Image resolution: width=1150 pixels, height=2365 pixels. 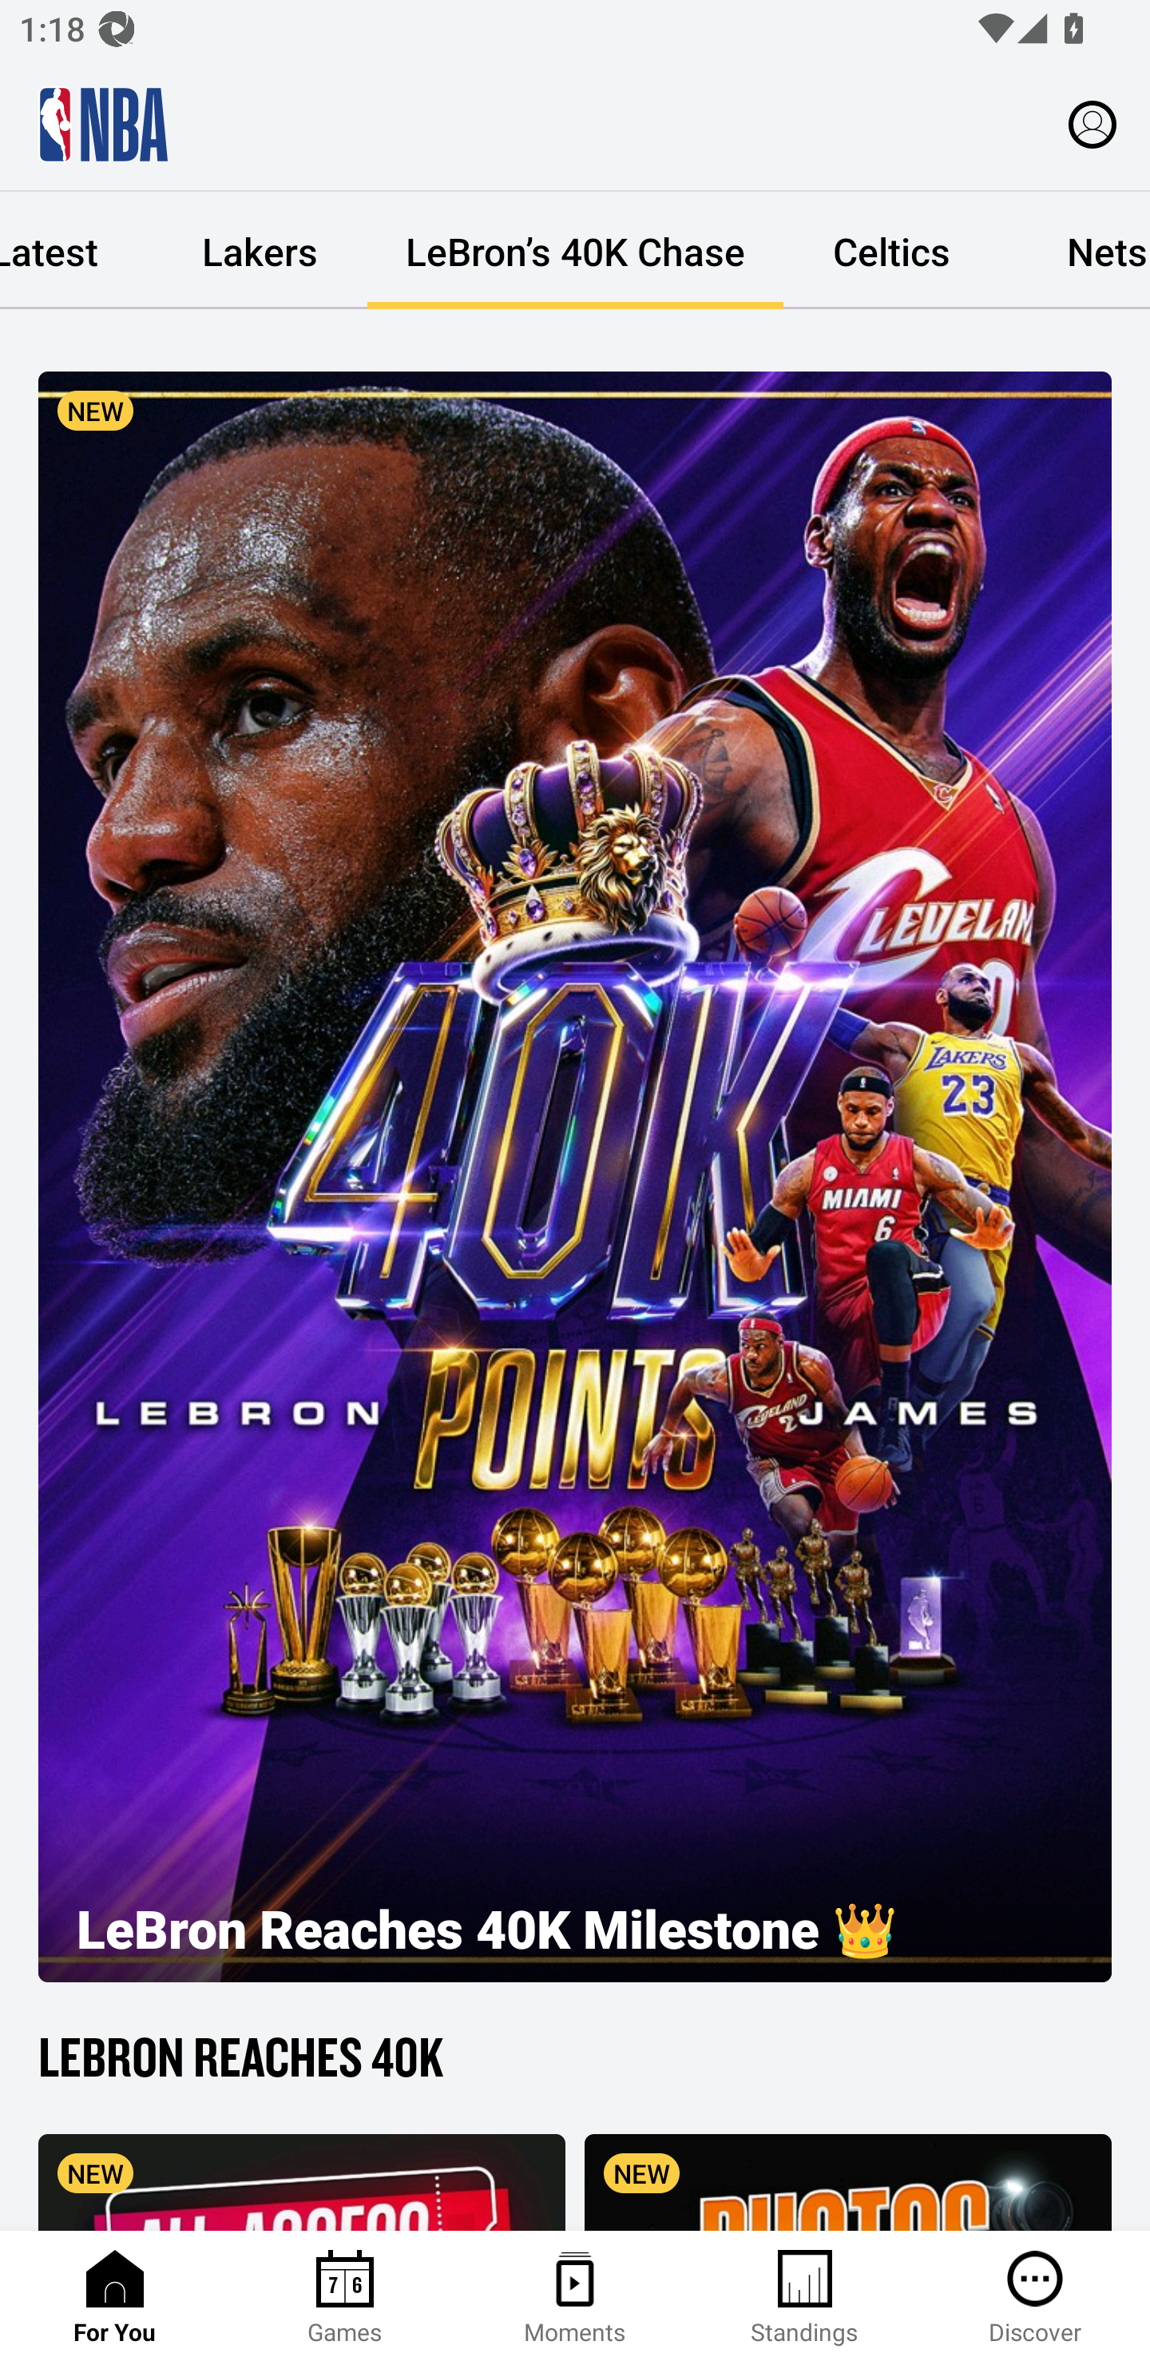 What do you see at coordinates (1035, 2298) in the screenshot?
I see `Discover` at bounding box center [1035, 2298].